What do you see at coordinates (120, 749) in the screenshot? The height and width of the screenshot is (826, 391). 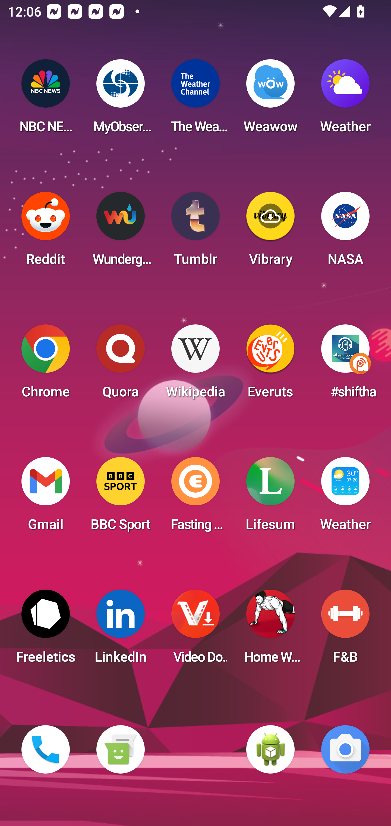 I see `Messaging` at bounding box center [120, 749].